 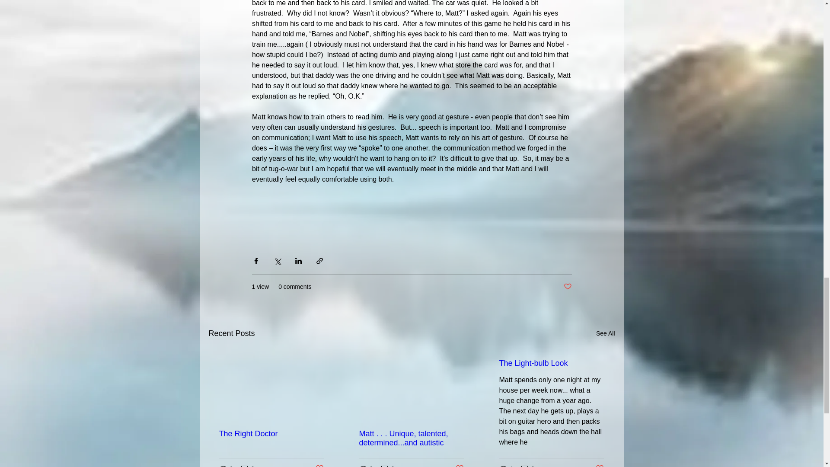 I want to click on Post not marked as liked, so click(x=567, y=287).